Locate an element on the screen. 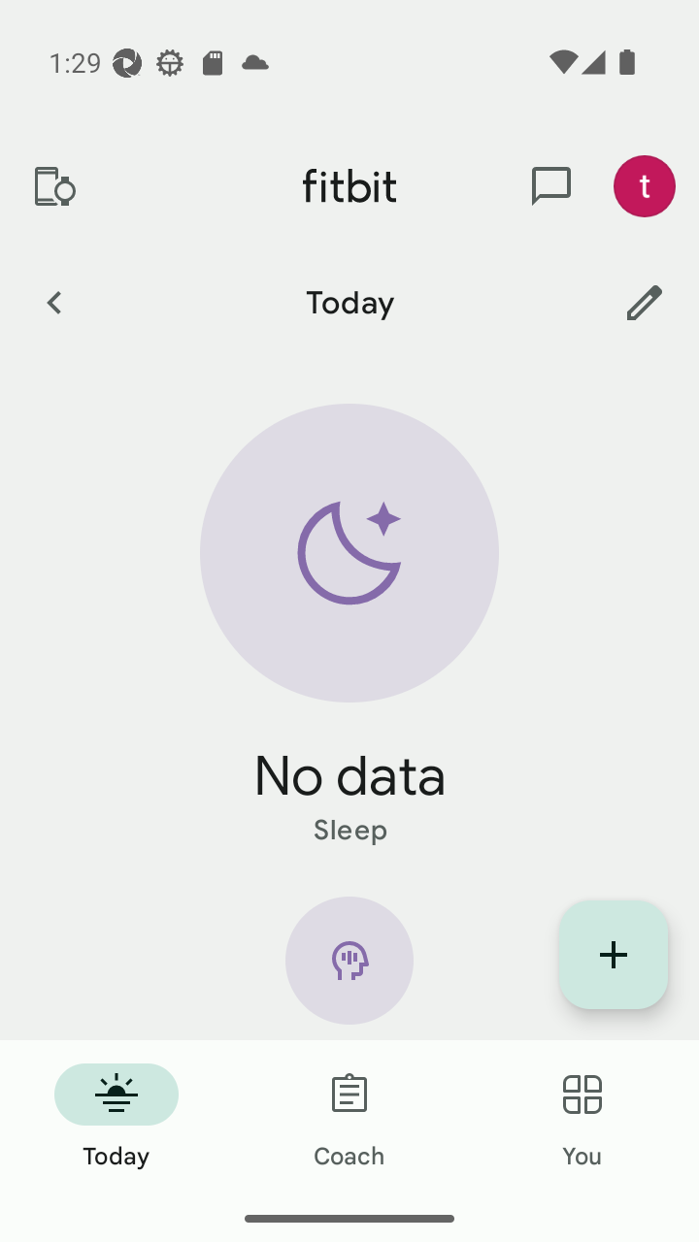 Image resolution: width=699 pixels, height=1242 pixels. messages and notifications is located at coordinates (551, 186).